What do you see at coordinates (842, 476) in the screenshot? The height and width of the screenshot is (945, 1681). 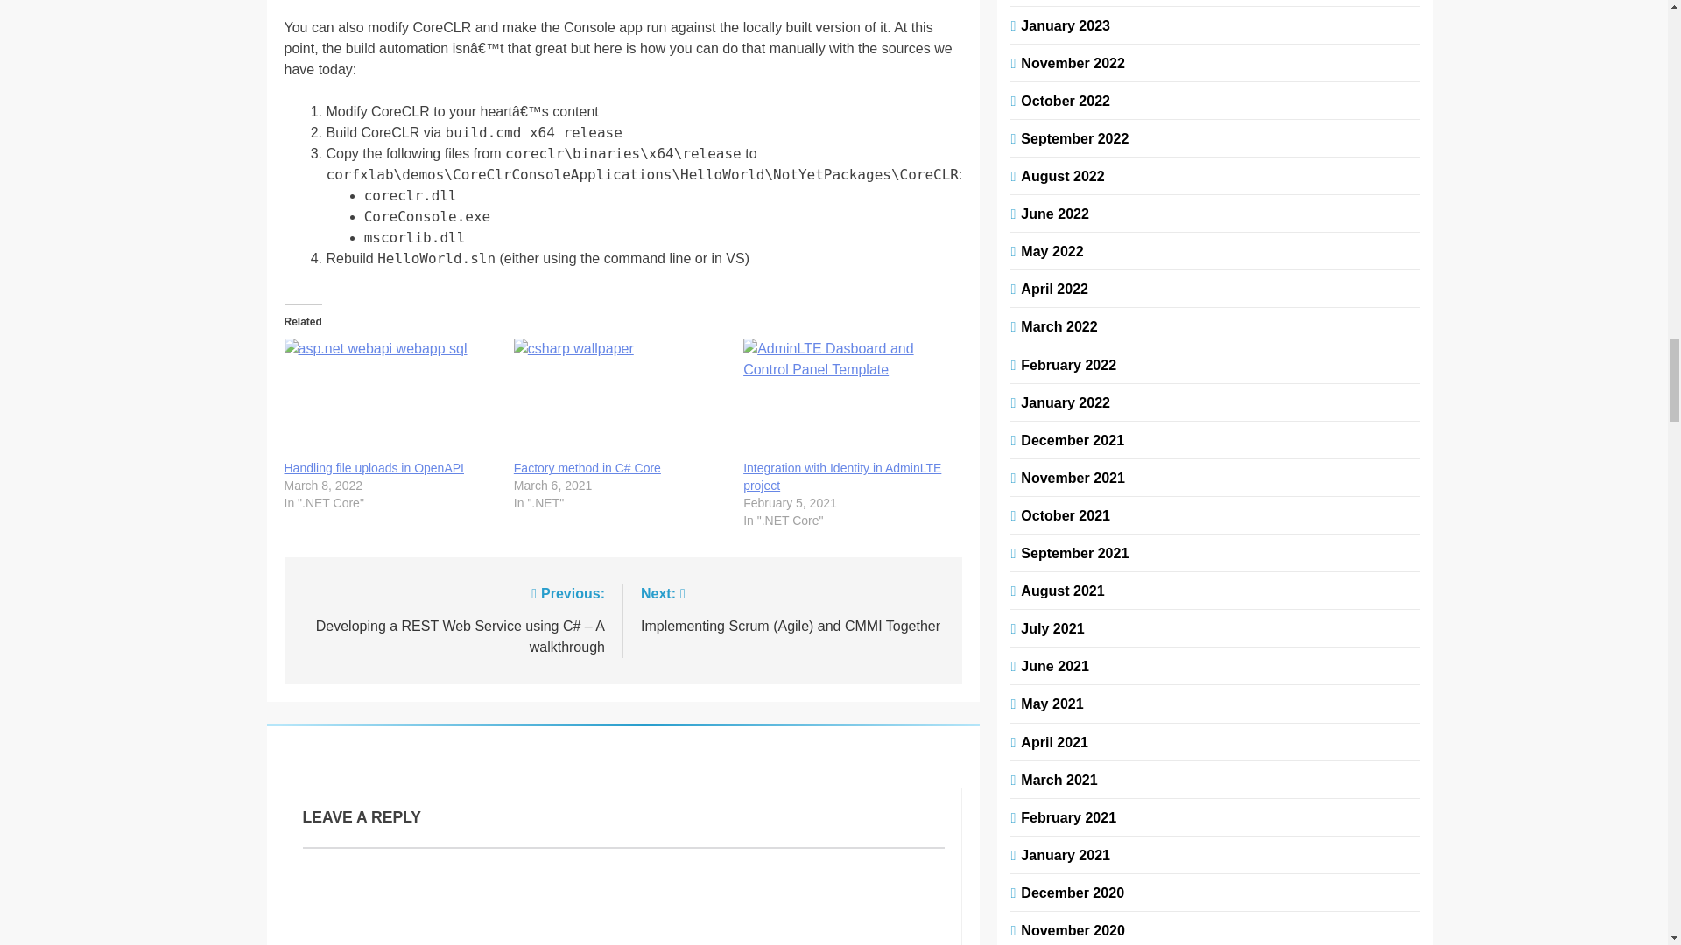 I see `Integration with Identity in AdminLTE project` at bounding box center [842, 476].